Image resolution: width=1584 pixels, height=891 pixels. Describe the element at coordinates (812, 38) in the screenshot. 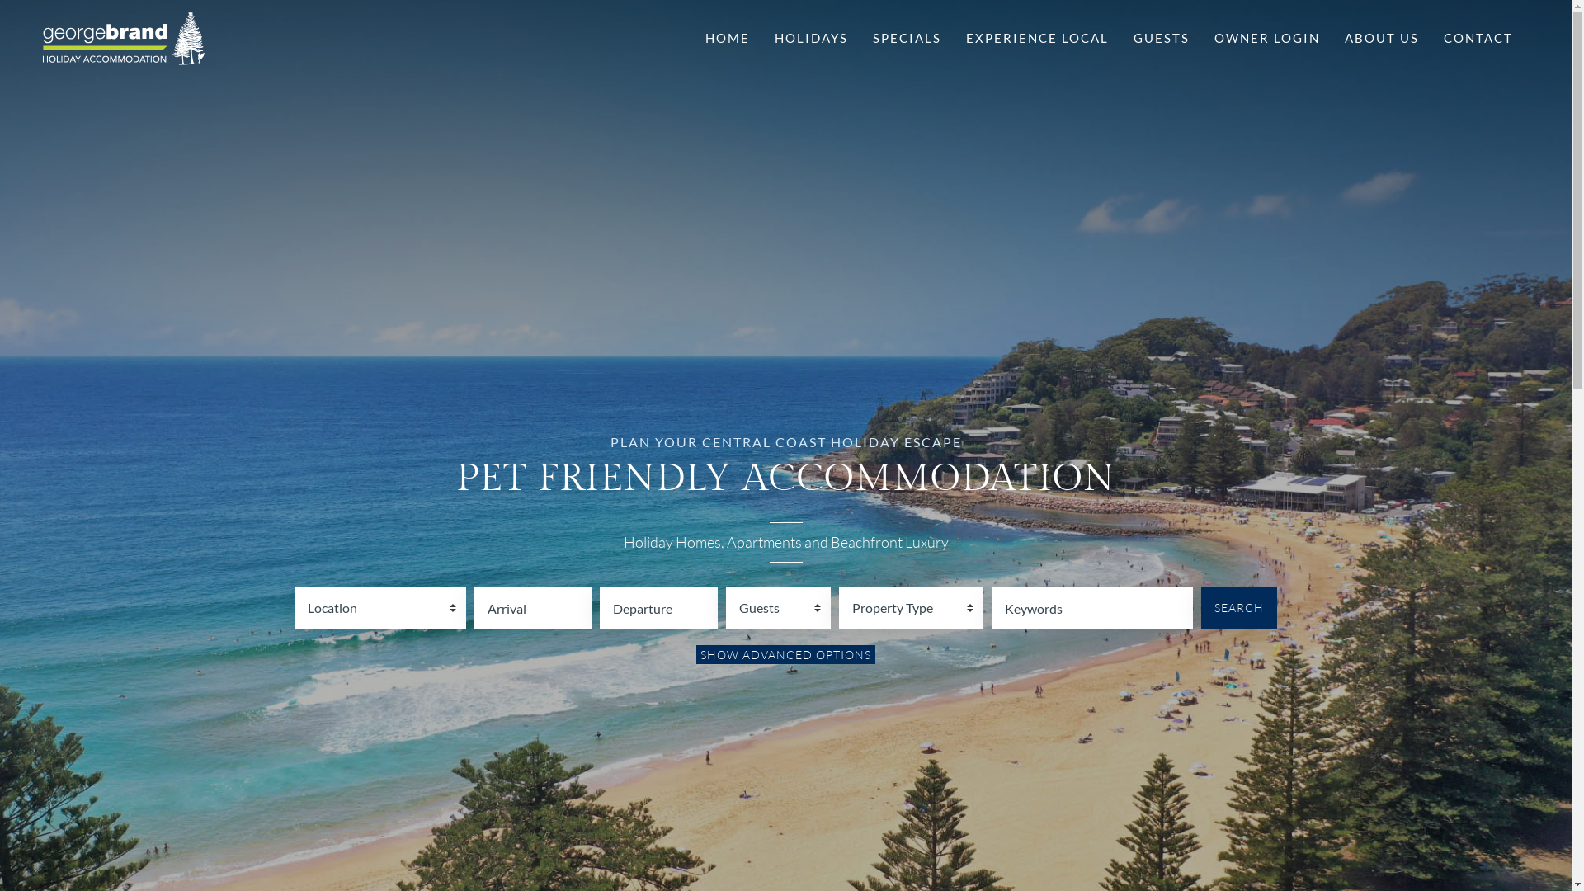

I see `HOLIDAYS` at that location.